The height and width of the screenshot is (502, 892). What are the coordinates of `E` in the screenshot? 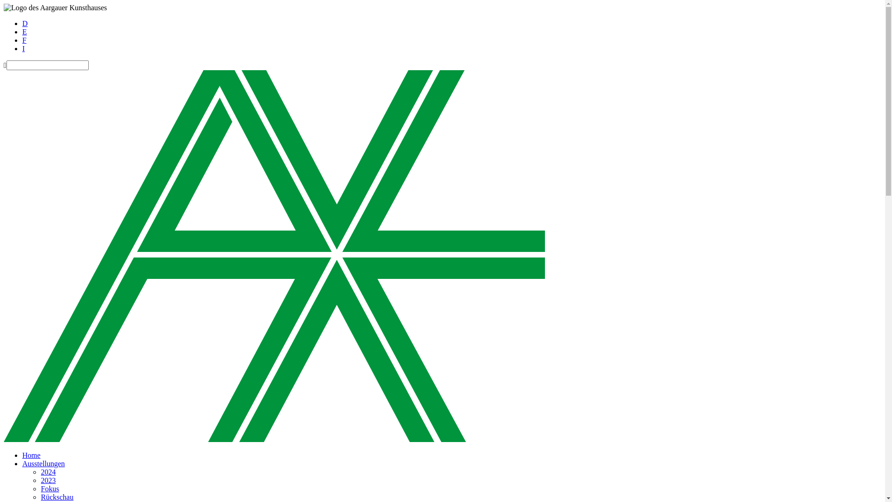 It's located at (25, 32).